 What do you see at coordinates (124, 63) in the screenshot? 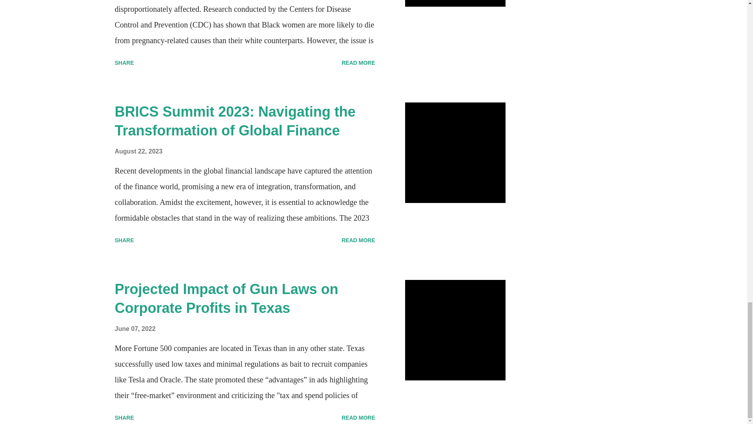
I see `SHARE` at bounding box center [124, 63].